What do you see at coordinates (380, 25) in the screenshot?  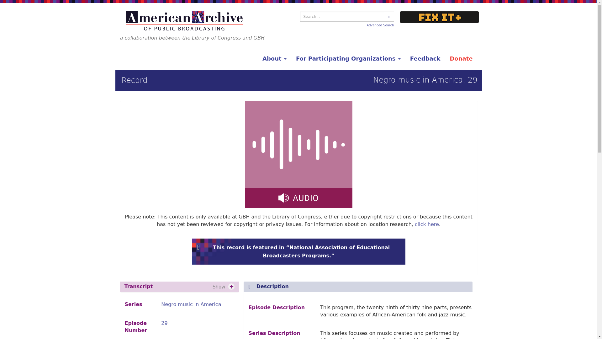 I see `Advanced Search` at bounding box center [380, 25].